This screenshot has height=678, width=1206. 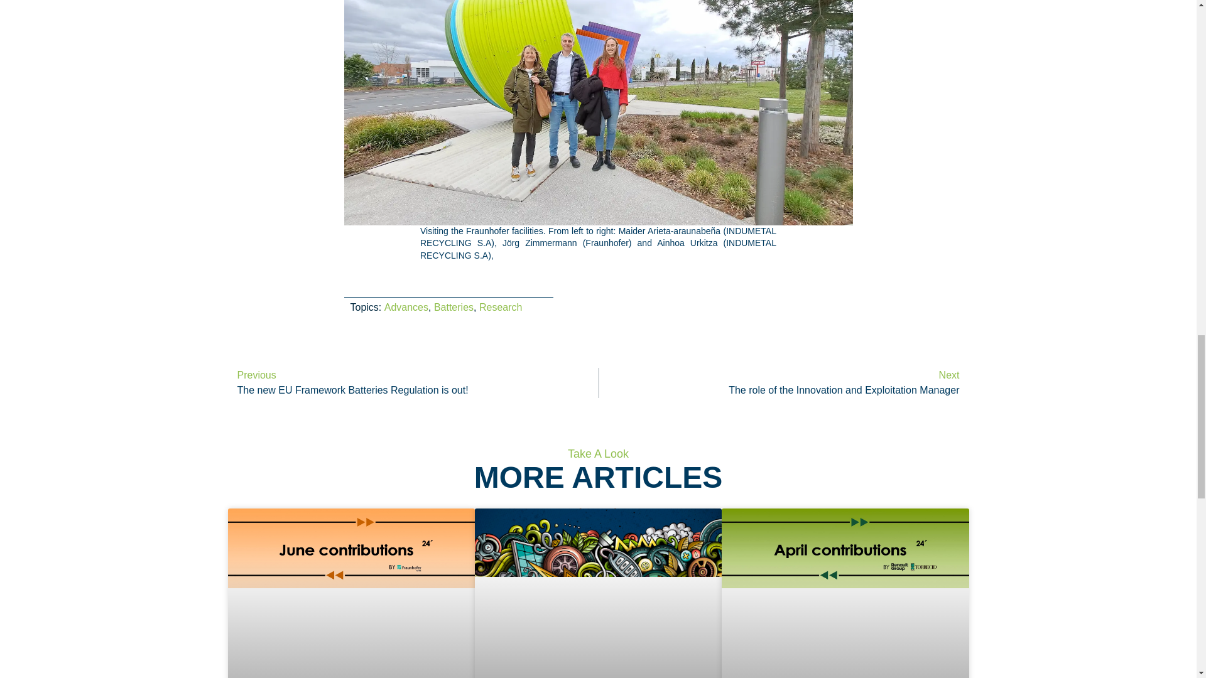 I want to click on Batteries, so click(x=500, y=306).